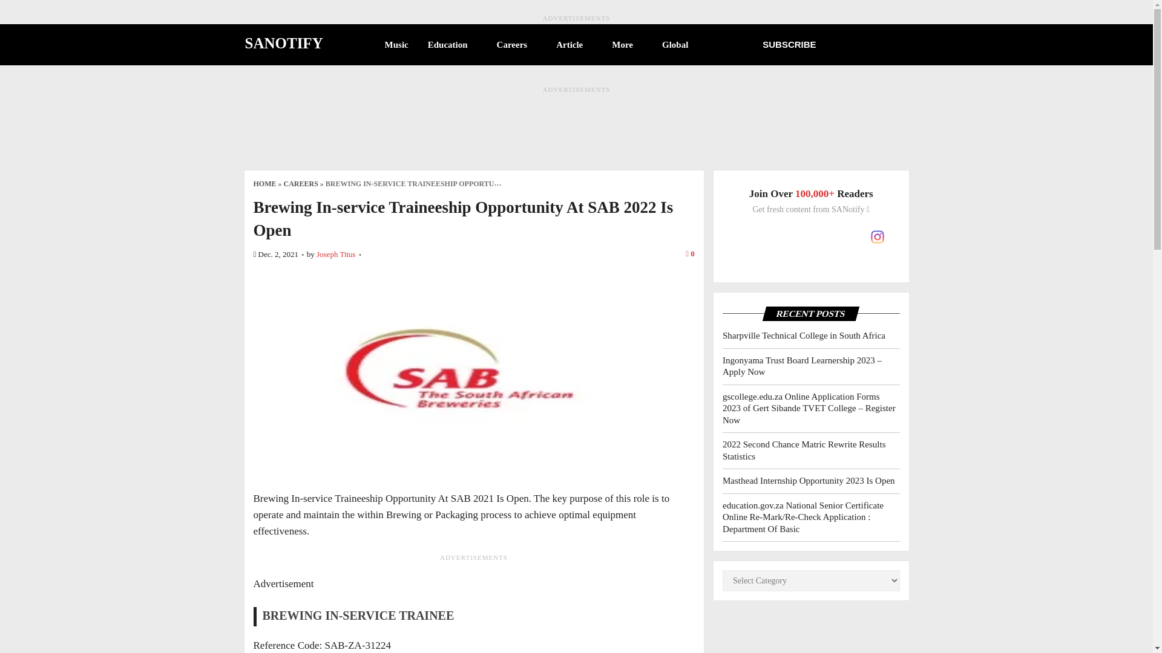 The width and height of the screenshot is (1162, 653). Describe the element at coordinates (627, 45) in the screenshot. I see `More` at that location.